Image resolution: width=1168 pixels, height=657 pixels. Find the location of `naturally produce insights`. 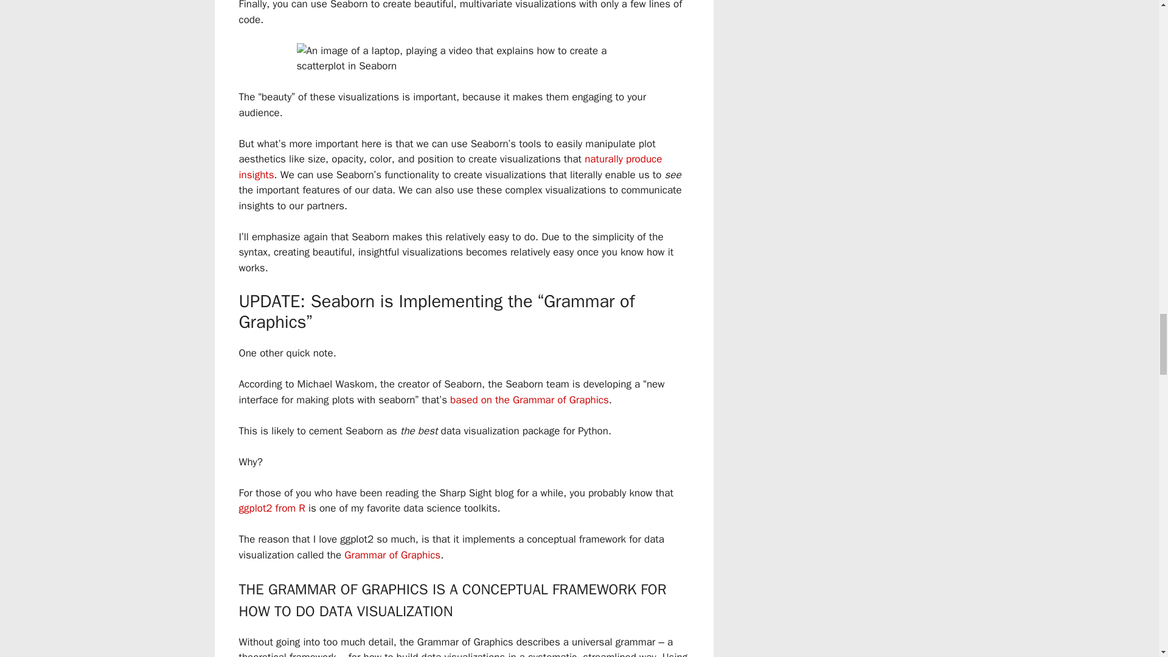

naturally produce insights is located at coordinates (450, 167).